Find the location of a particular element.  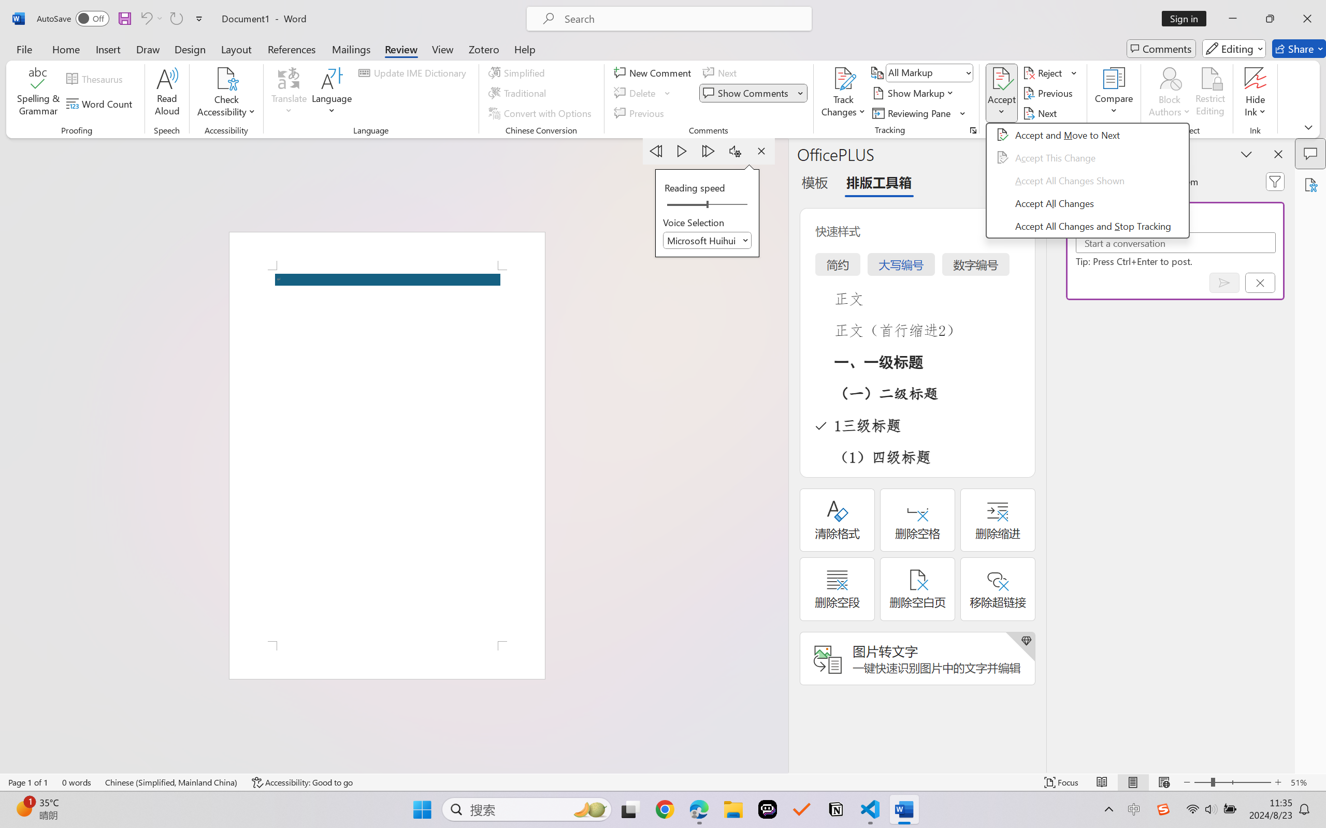

Settings is located at coordinates (735, 151).